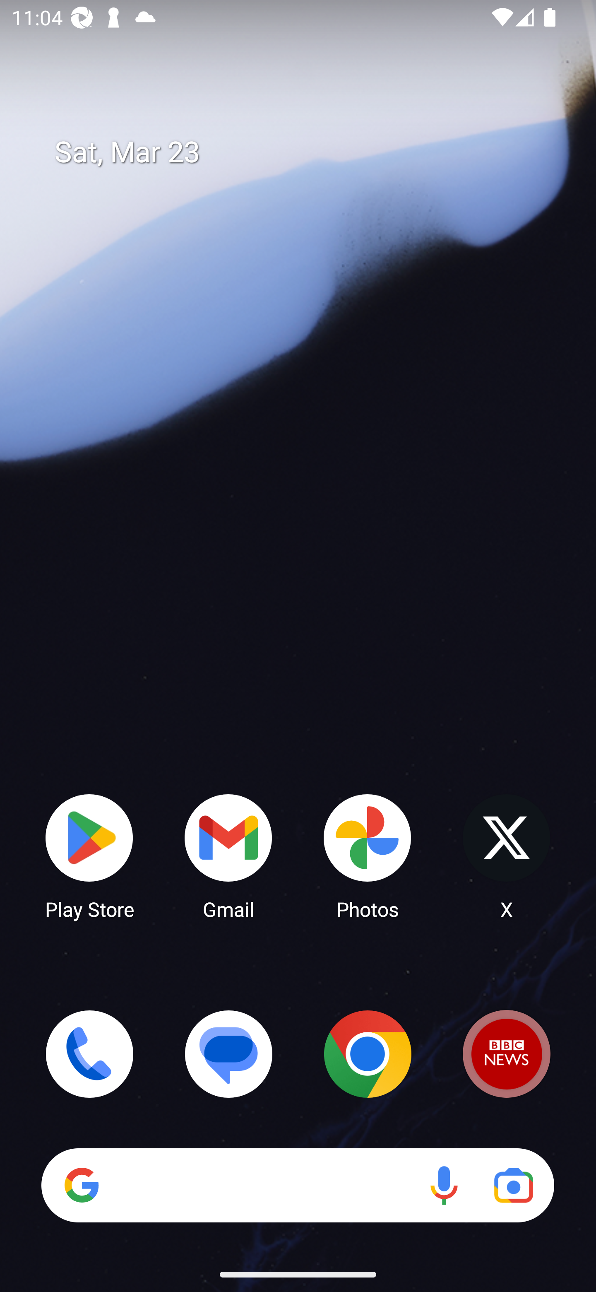 The image size is (596, 1292). What do you see at coordinates (507, 1054) in the screenshot?
I see `BBC News Predicted app: BBC News` at bounding box center [507, 1054].